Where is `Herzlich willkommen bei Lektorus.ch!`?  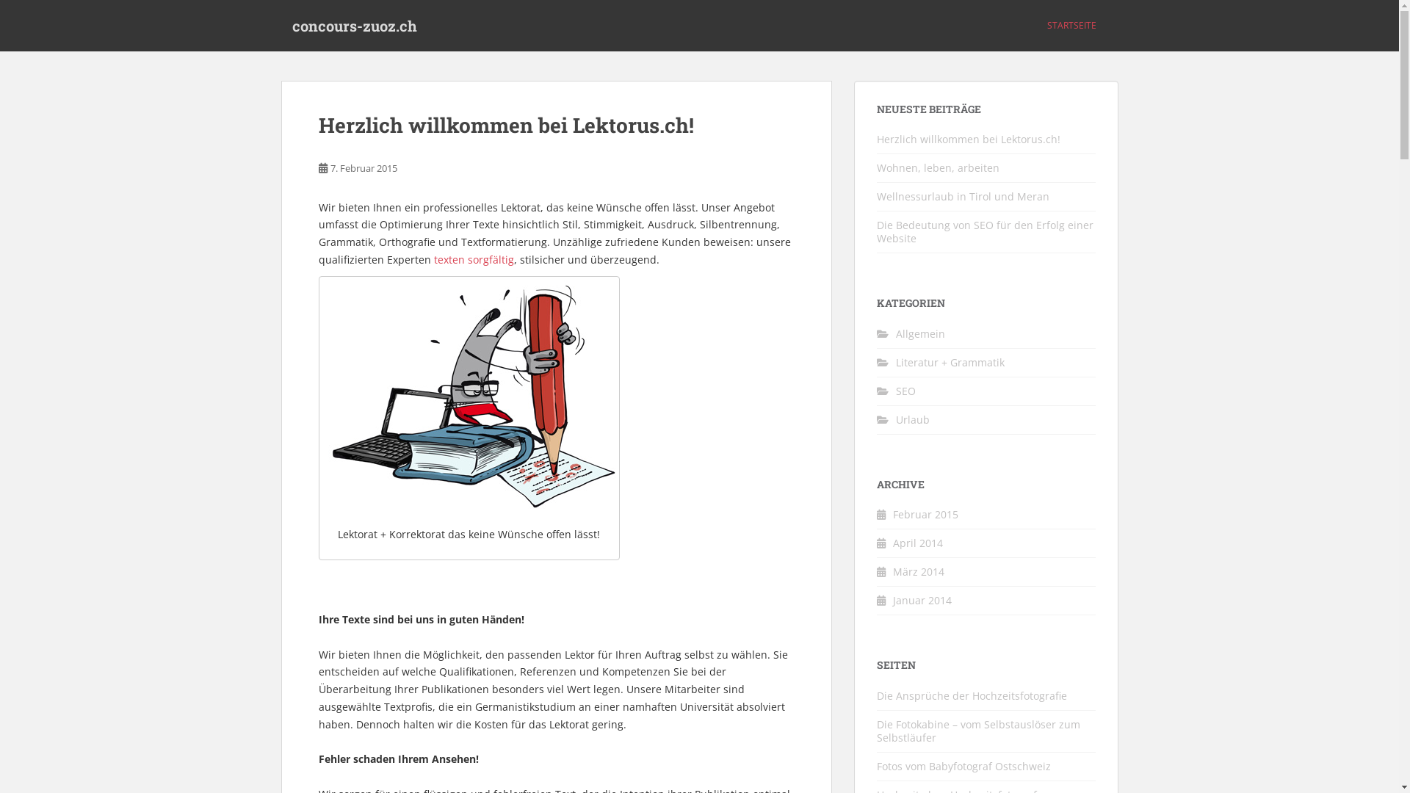
Herzlich willkommen bei Lektorus.ch! is located at coordinates (969, 140).